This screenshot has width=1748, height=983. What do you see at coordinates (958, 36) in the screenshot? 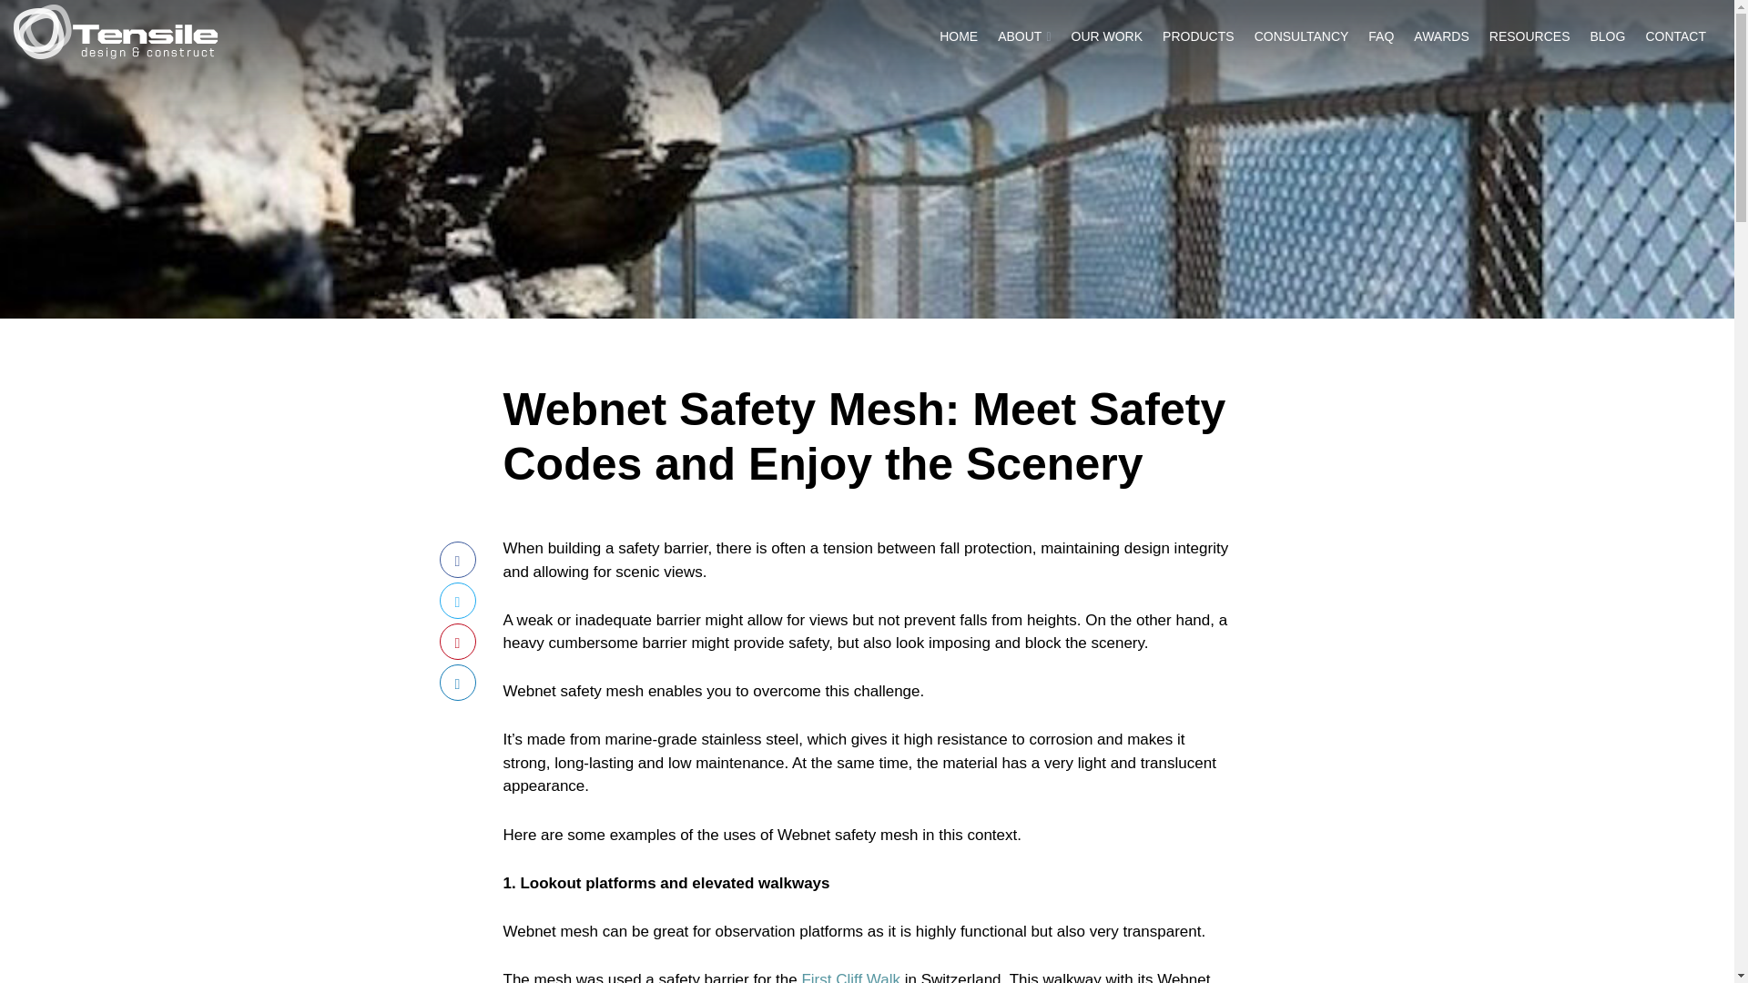
I see `HOME` at bounding box center [958, 36].